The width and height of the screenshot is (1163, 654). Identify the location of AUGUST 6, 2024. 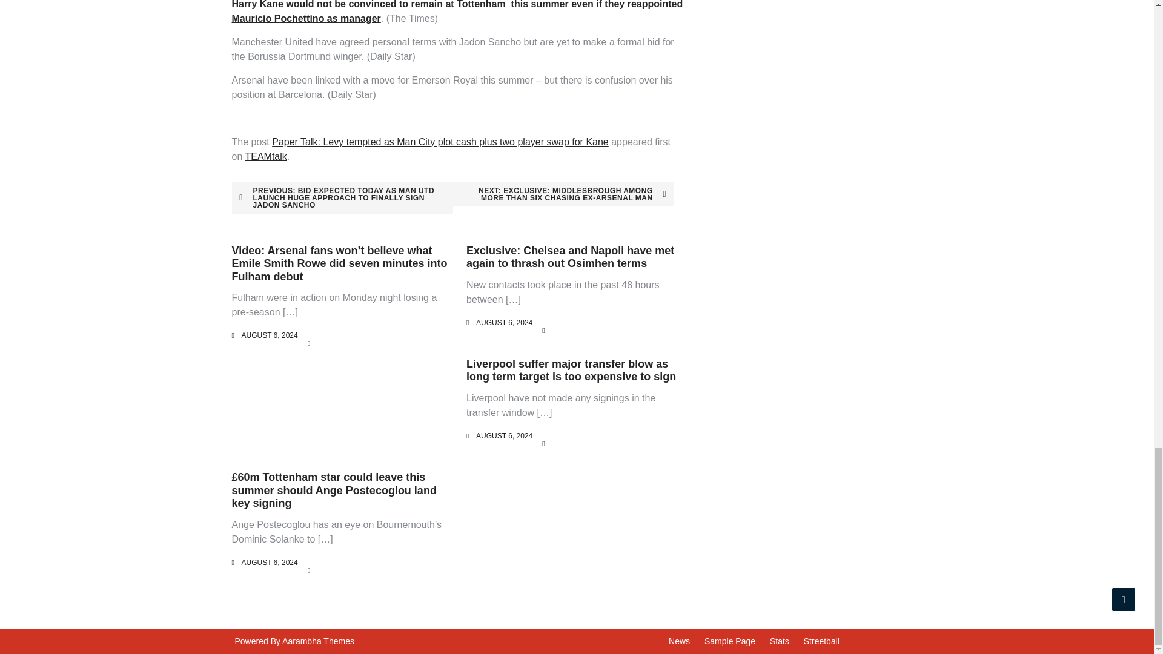
(269, 335).